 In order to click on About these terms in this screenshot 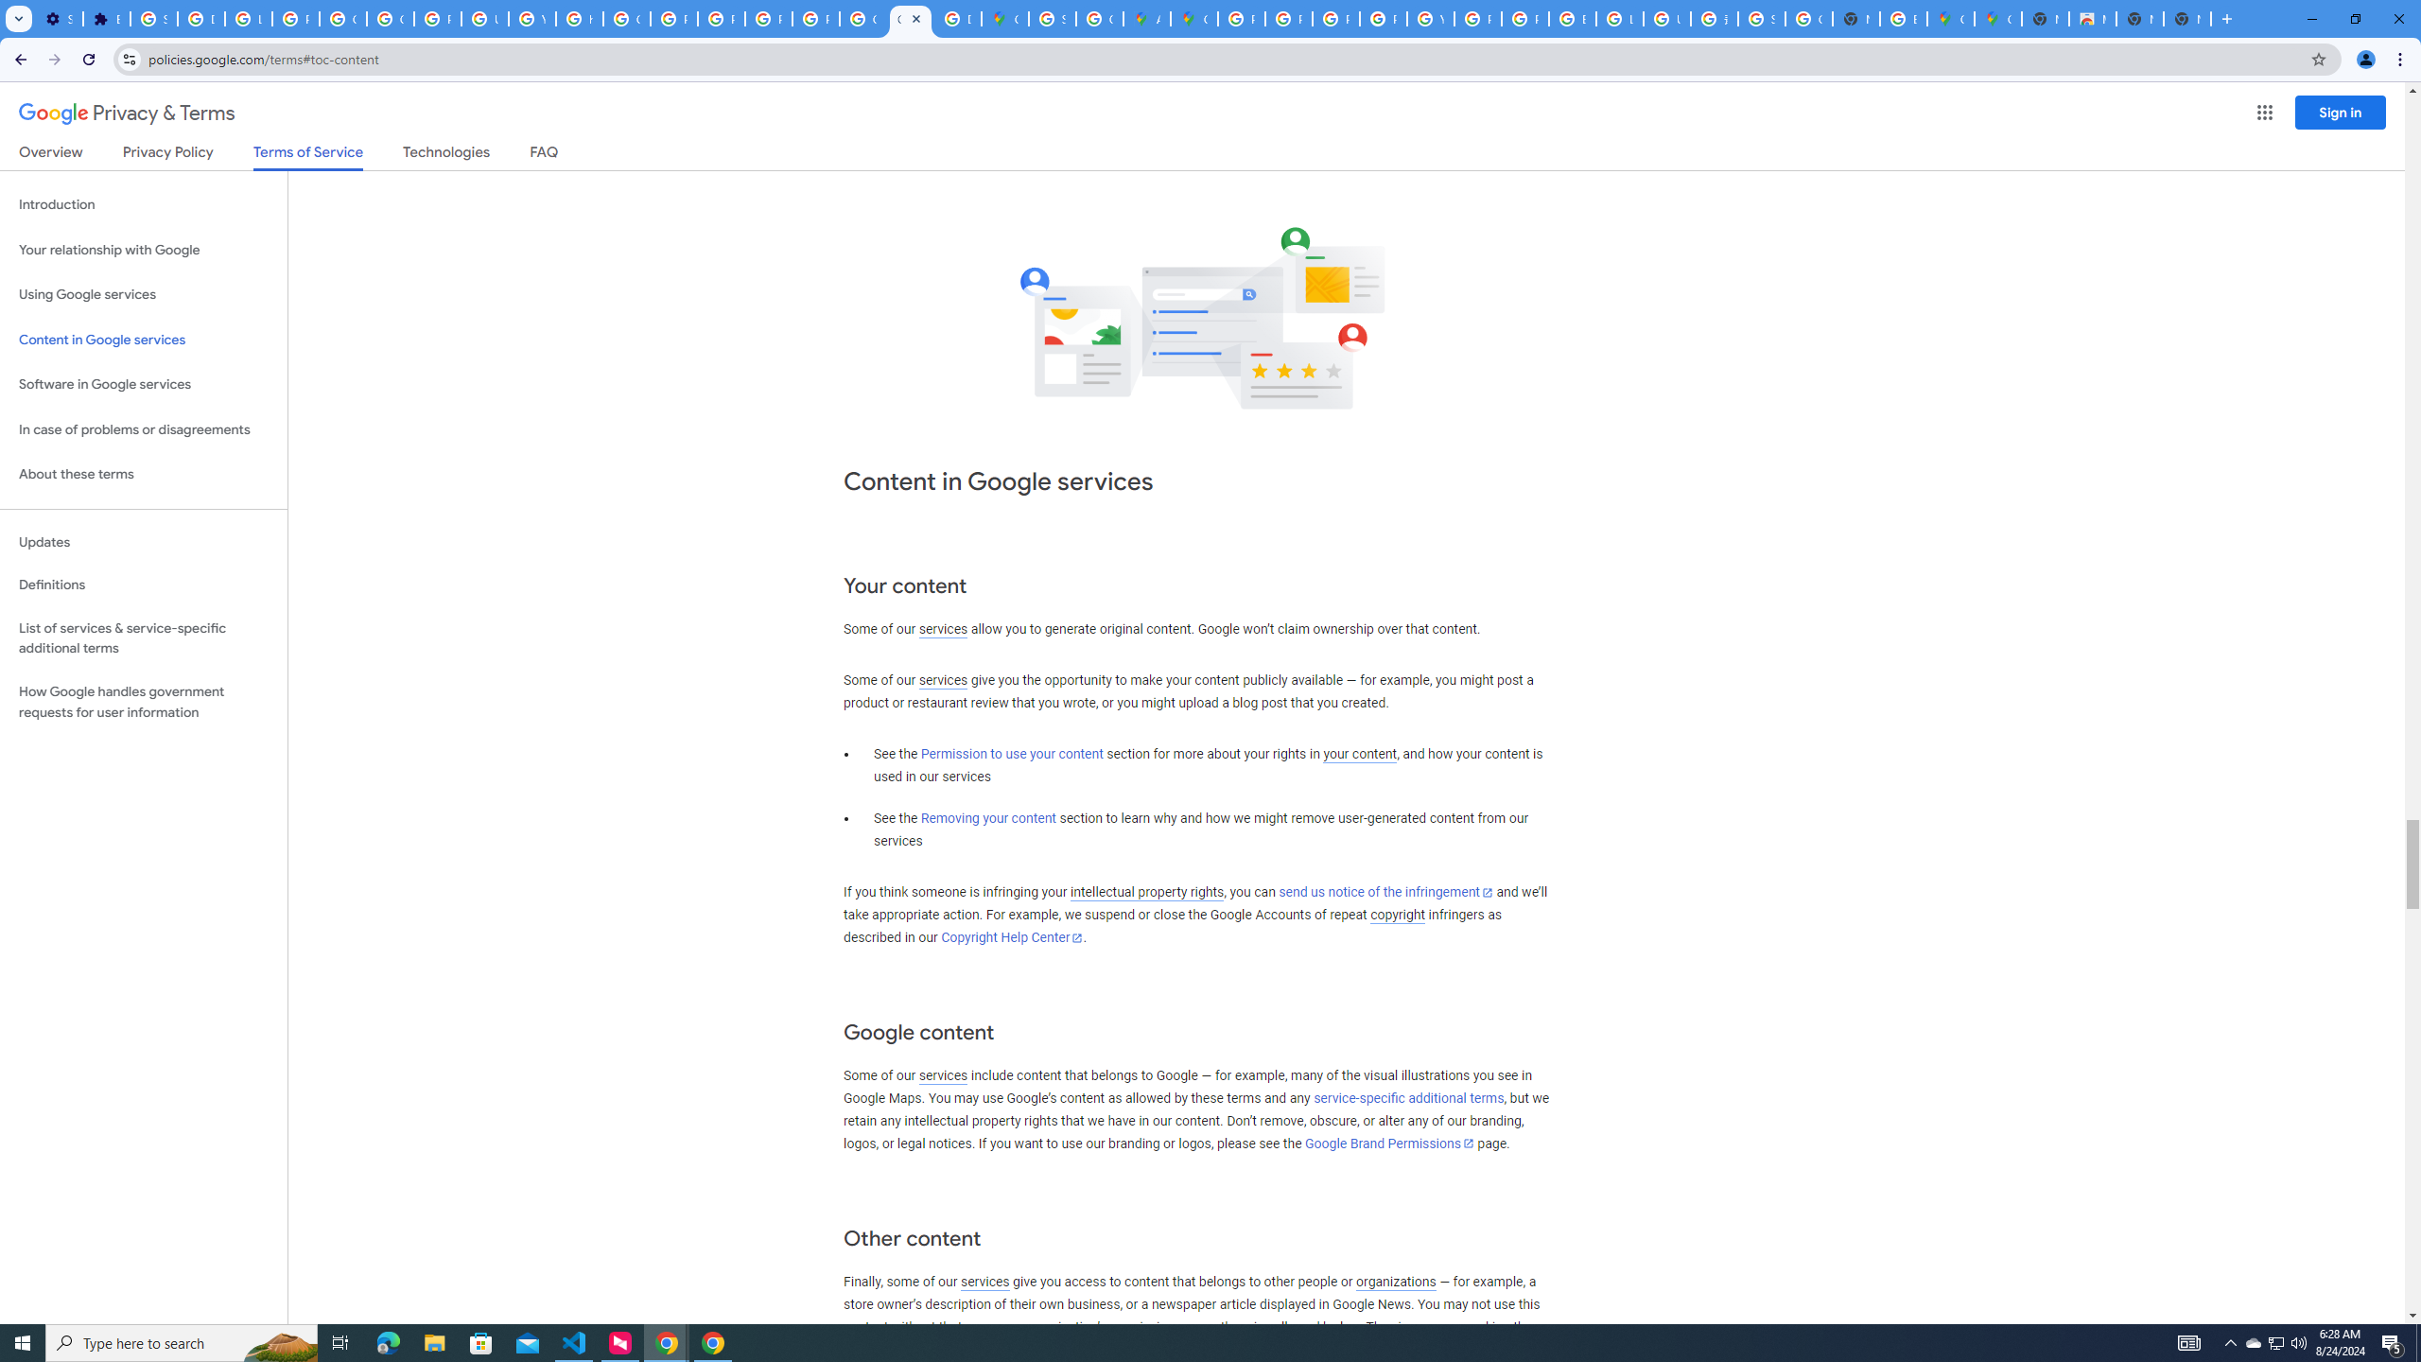, I will do `click(144, 475)`.